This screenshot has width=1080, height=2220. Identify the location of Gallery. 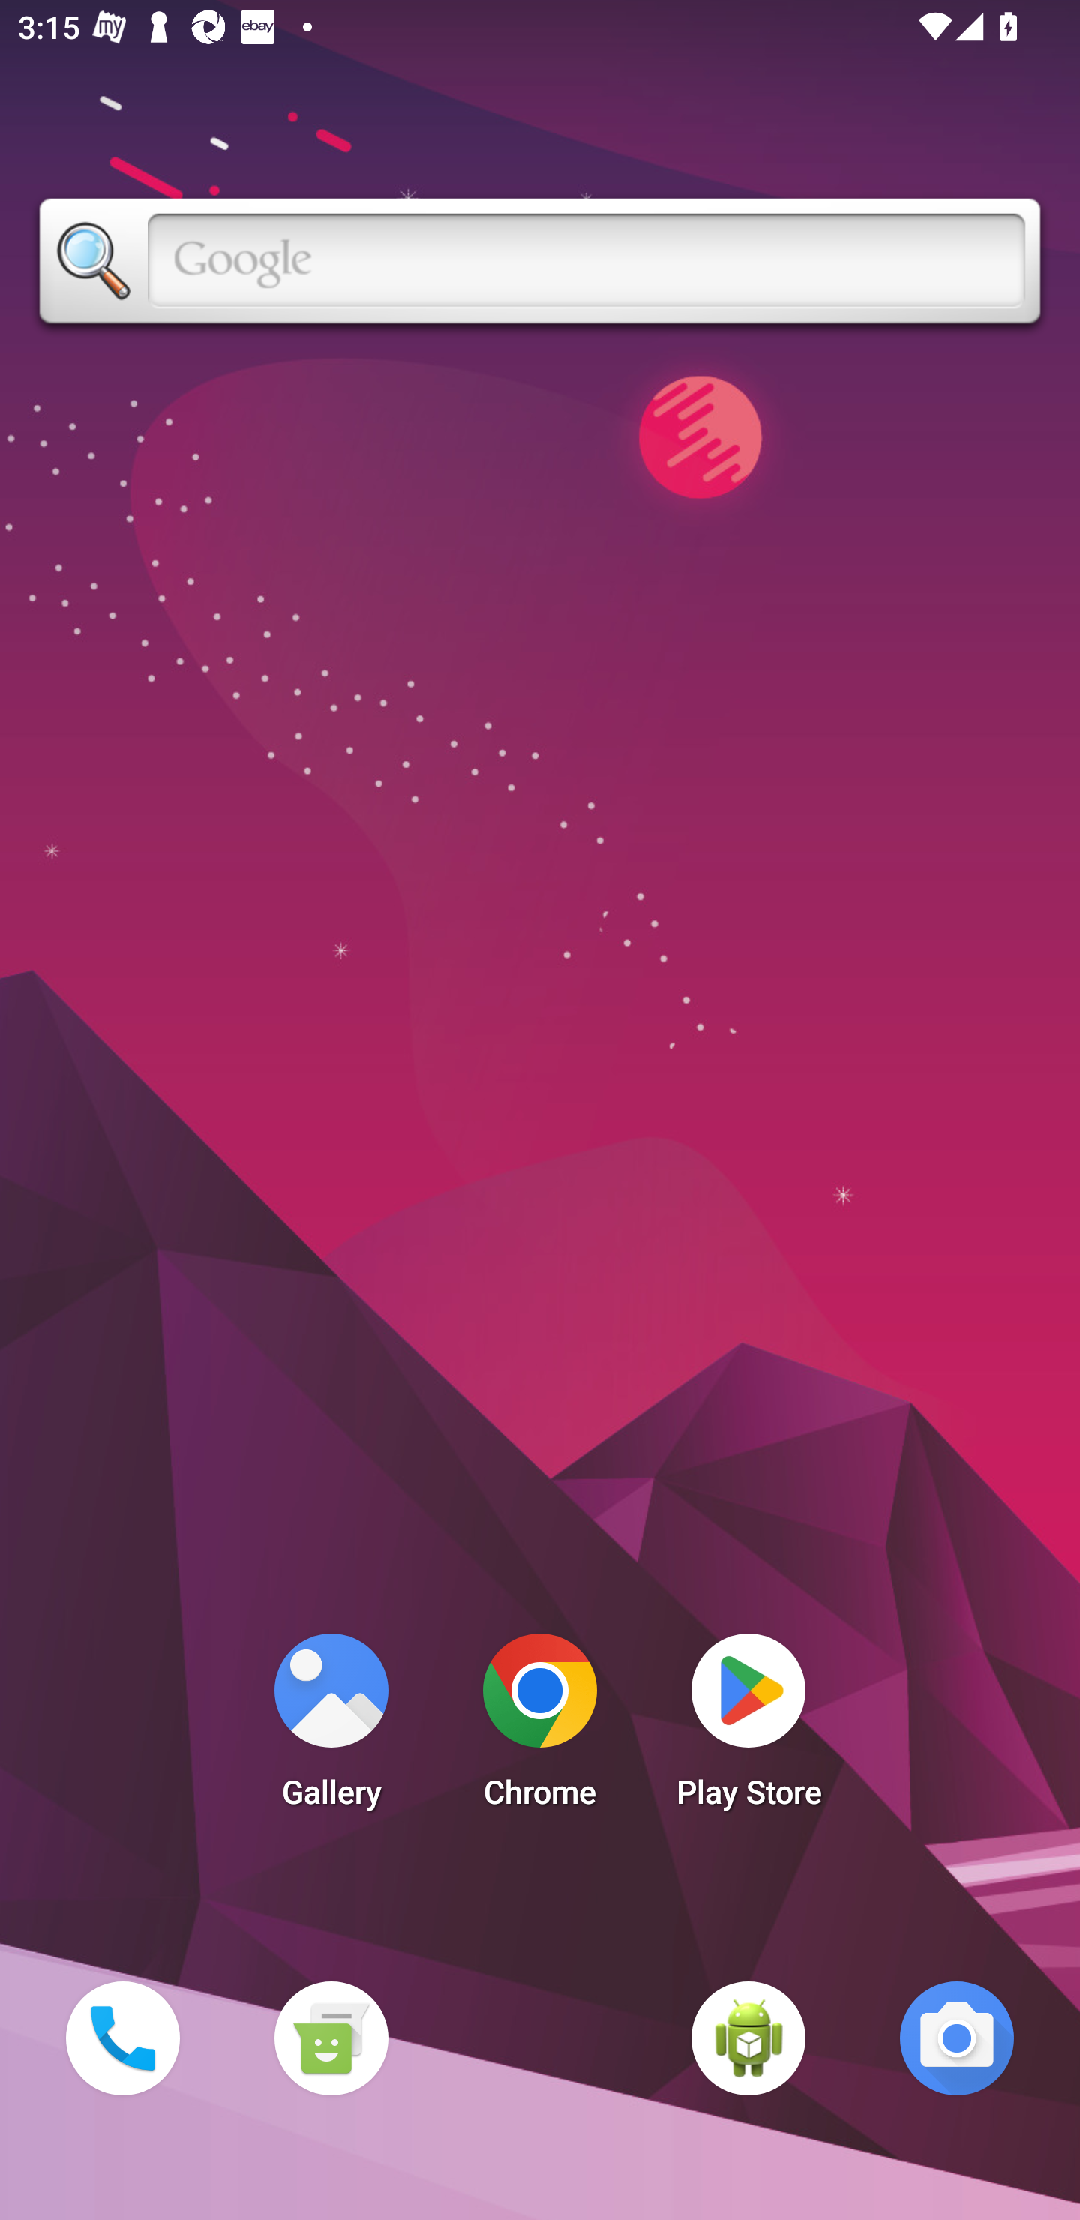
(331, 1728).